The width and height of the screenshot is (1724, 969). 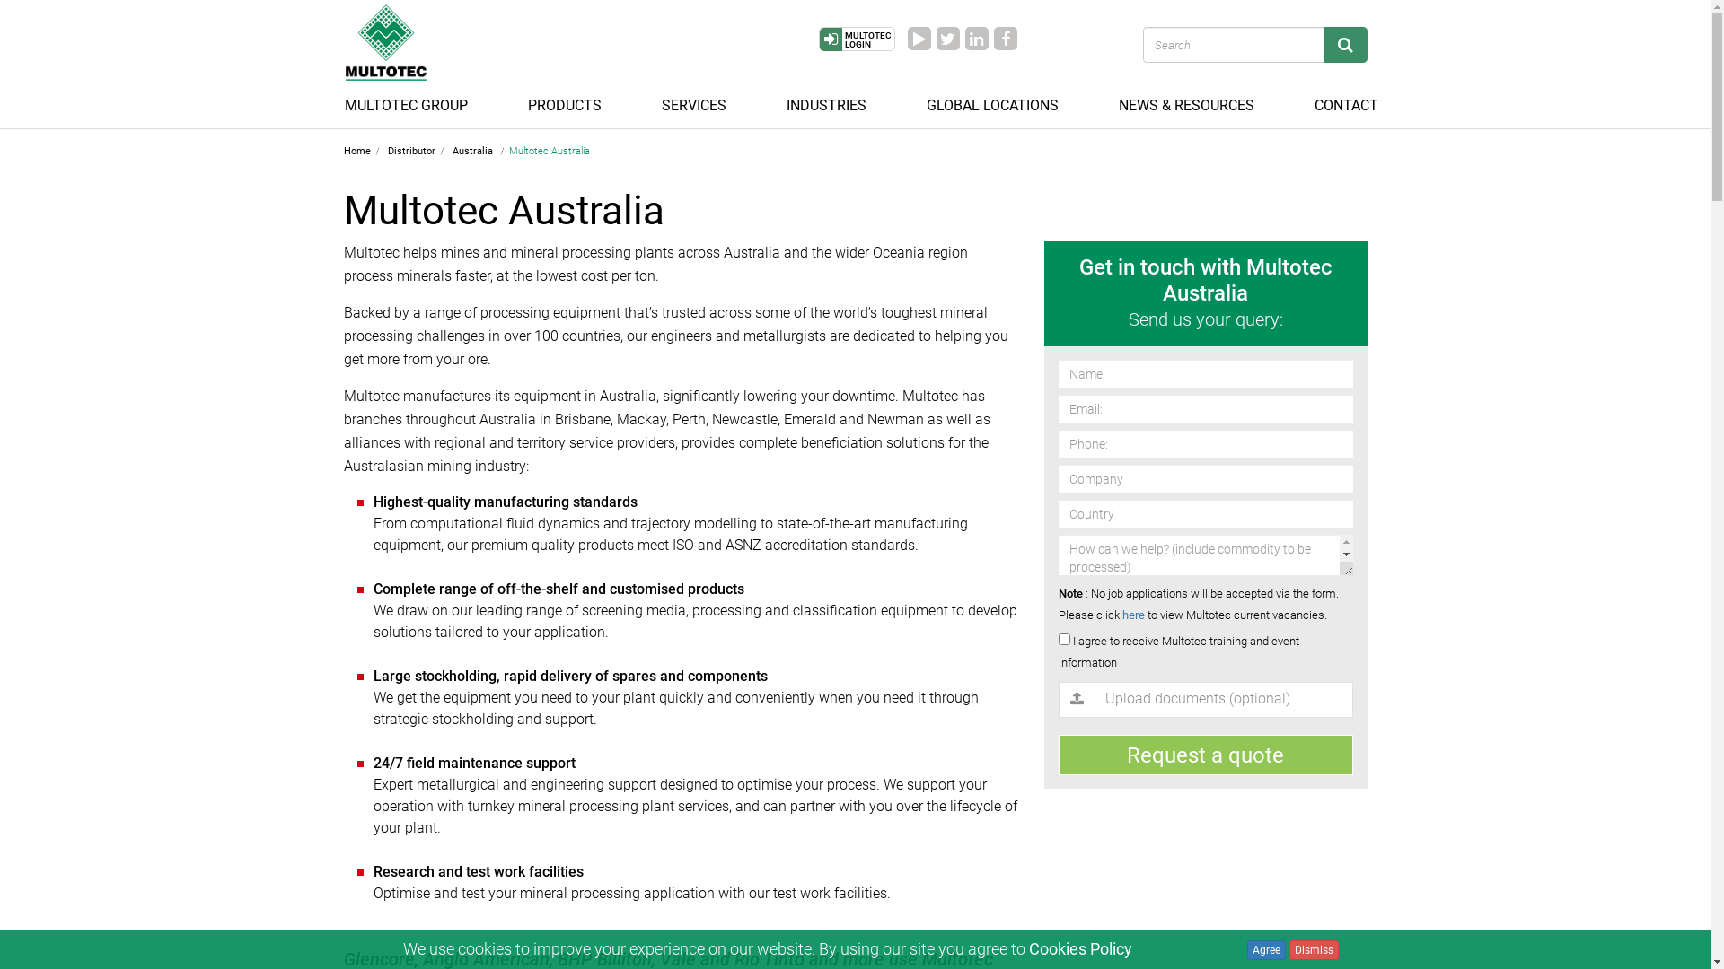 What do you see at coordinates (835, 102) in the screenshot?
I see `INDUSTRIES` at bounding box center [835, 102].